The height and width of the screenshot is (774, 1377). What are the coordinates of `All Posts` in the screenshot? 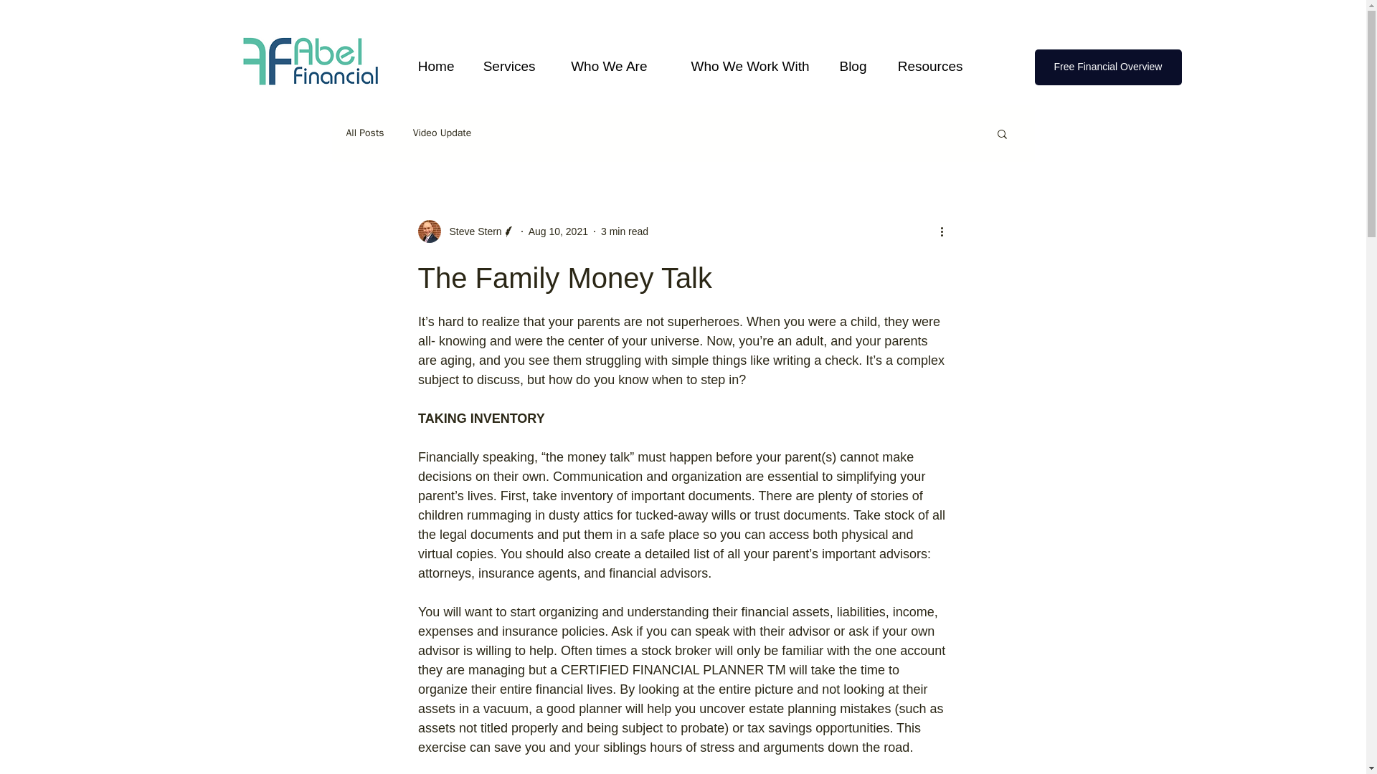 It's located at (364, 133).